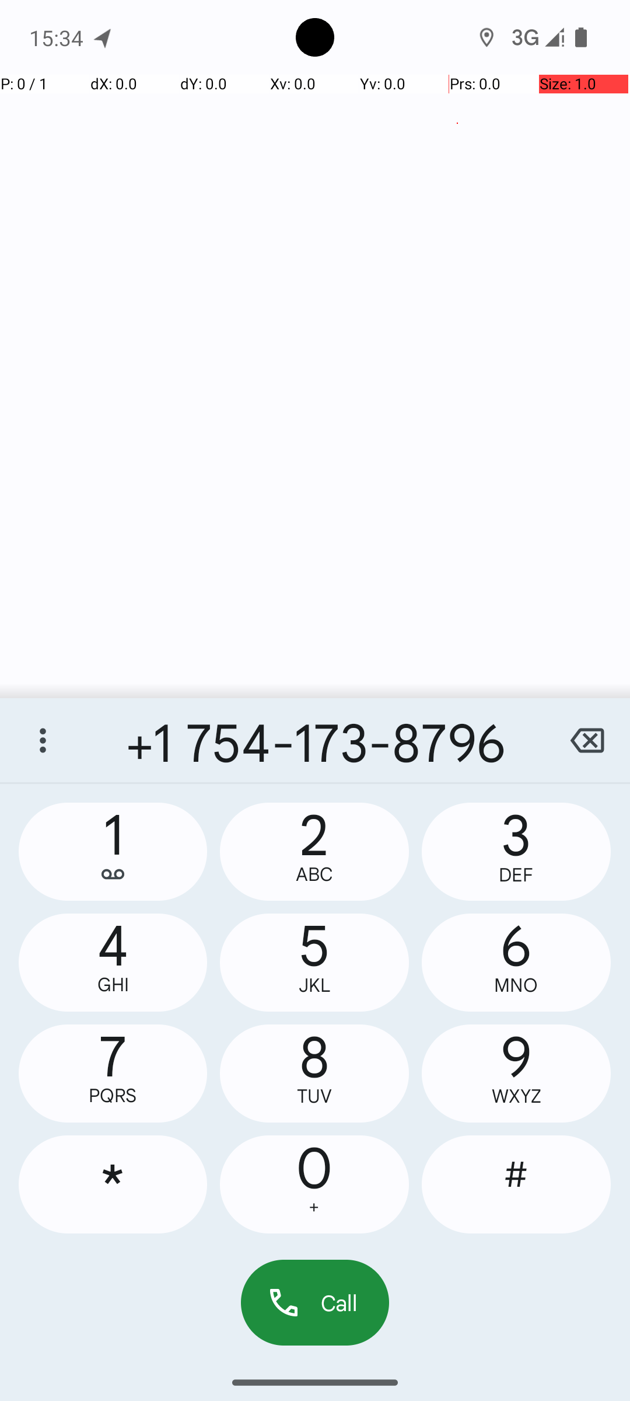 The width and height of the screenshot is (630, 1401). What do you see at coordinates (314, 985) in the screenshot?
I see `JKL` at bounding box center [314, 985].